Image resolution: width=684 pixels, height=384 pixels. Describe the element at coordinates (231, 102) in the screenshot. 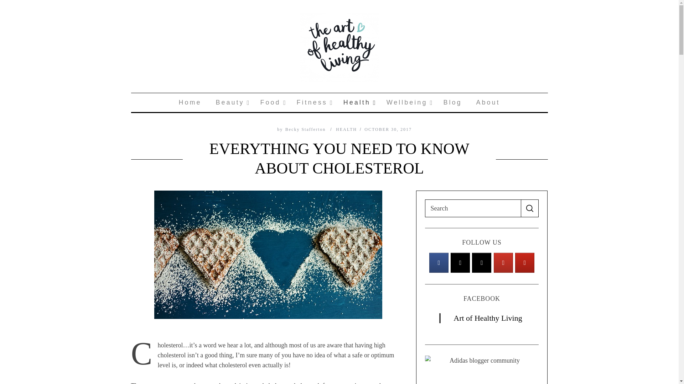

I see `The Art of Healthy Living on Youtube` at that location.